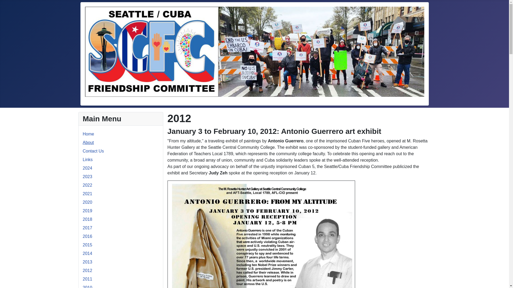 Image resolution: width=513 pixels, height=288 pixels. I want to click on 2014, so click(87, 253).